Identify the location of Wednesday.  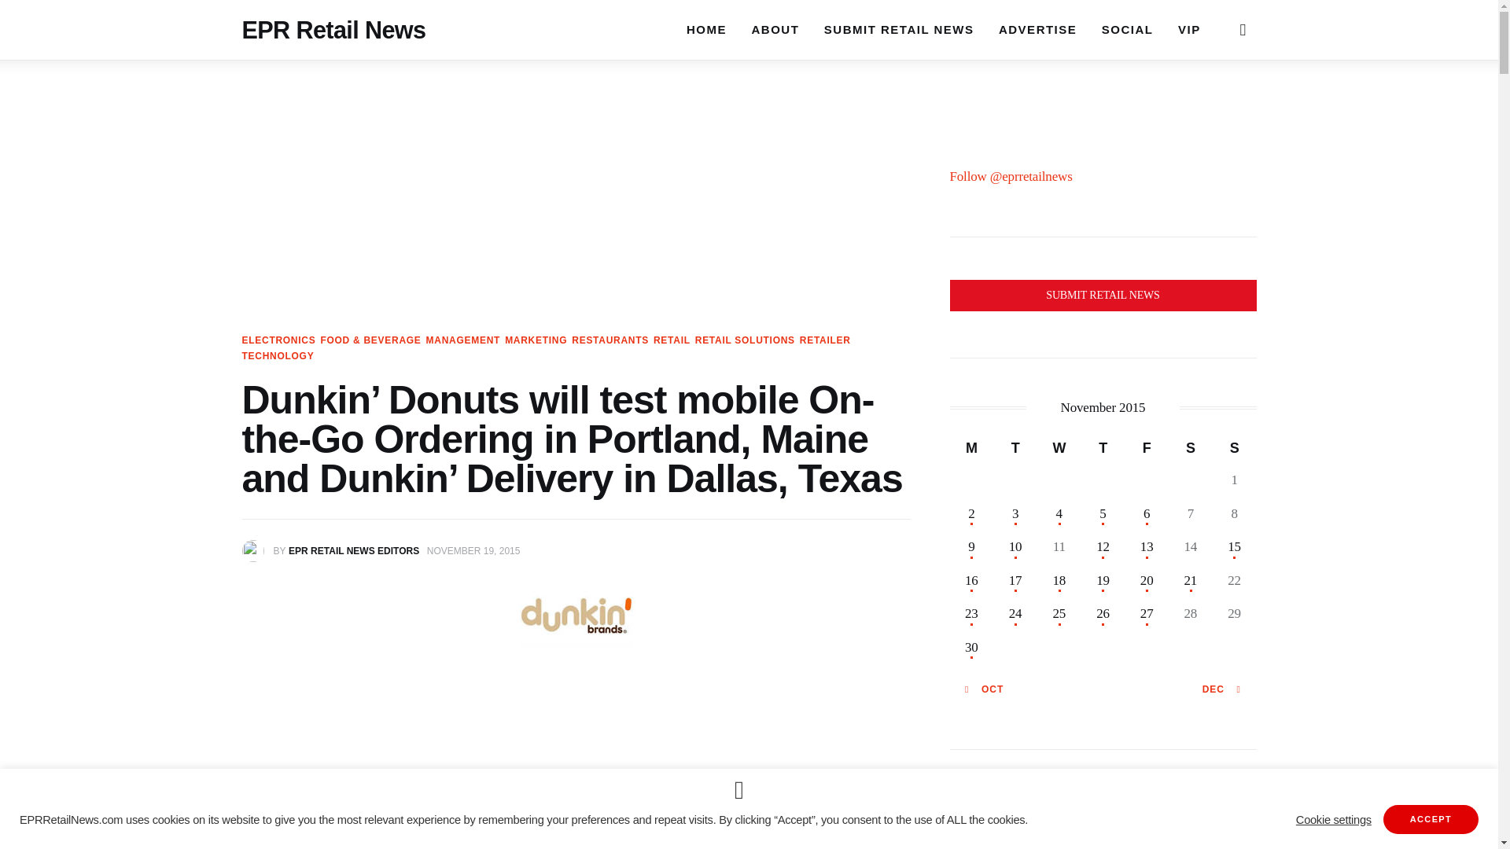
(1059, 447).